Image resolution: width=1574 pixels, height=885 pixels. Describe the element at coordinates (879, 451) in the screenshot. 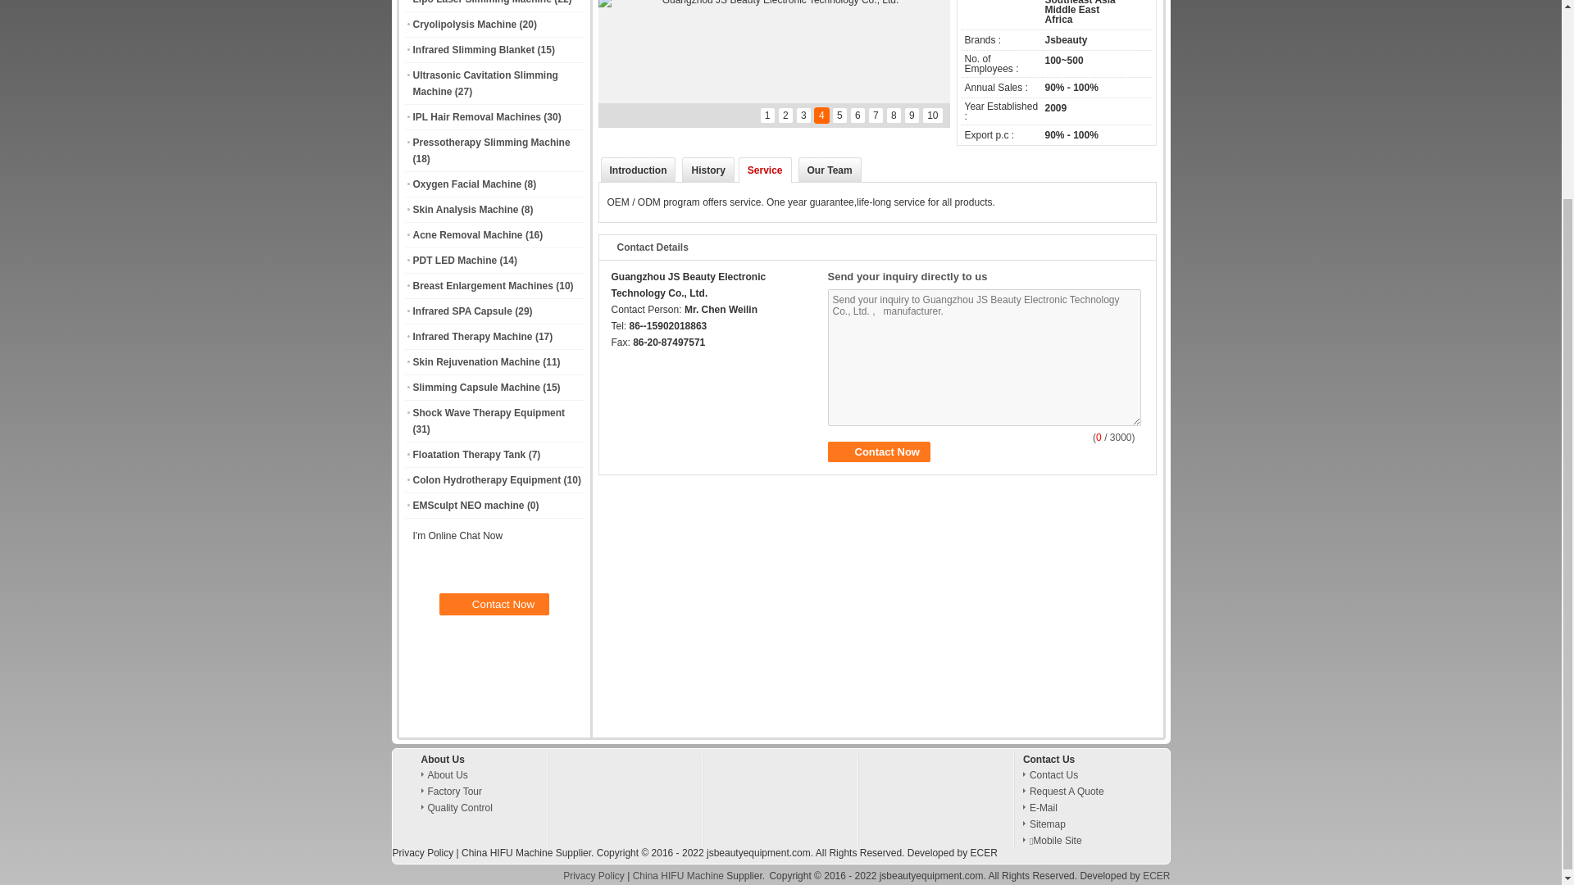

I see `Contact Now` at that location.